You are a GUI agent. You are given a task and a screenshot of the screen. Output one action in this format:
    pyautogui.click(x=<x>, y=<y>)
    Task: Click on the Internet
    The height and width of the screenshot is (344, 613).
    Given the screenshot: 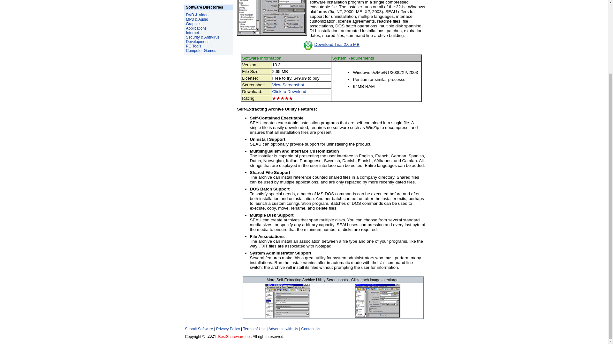 What is the action you would take?
    pyautogui.click(x=192, y=33)
    